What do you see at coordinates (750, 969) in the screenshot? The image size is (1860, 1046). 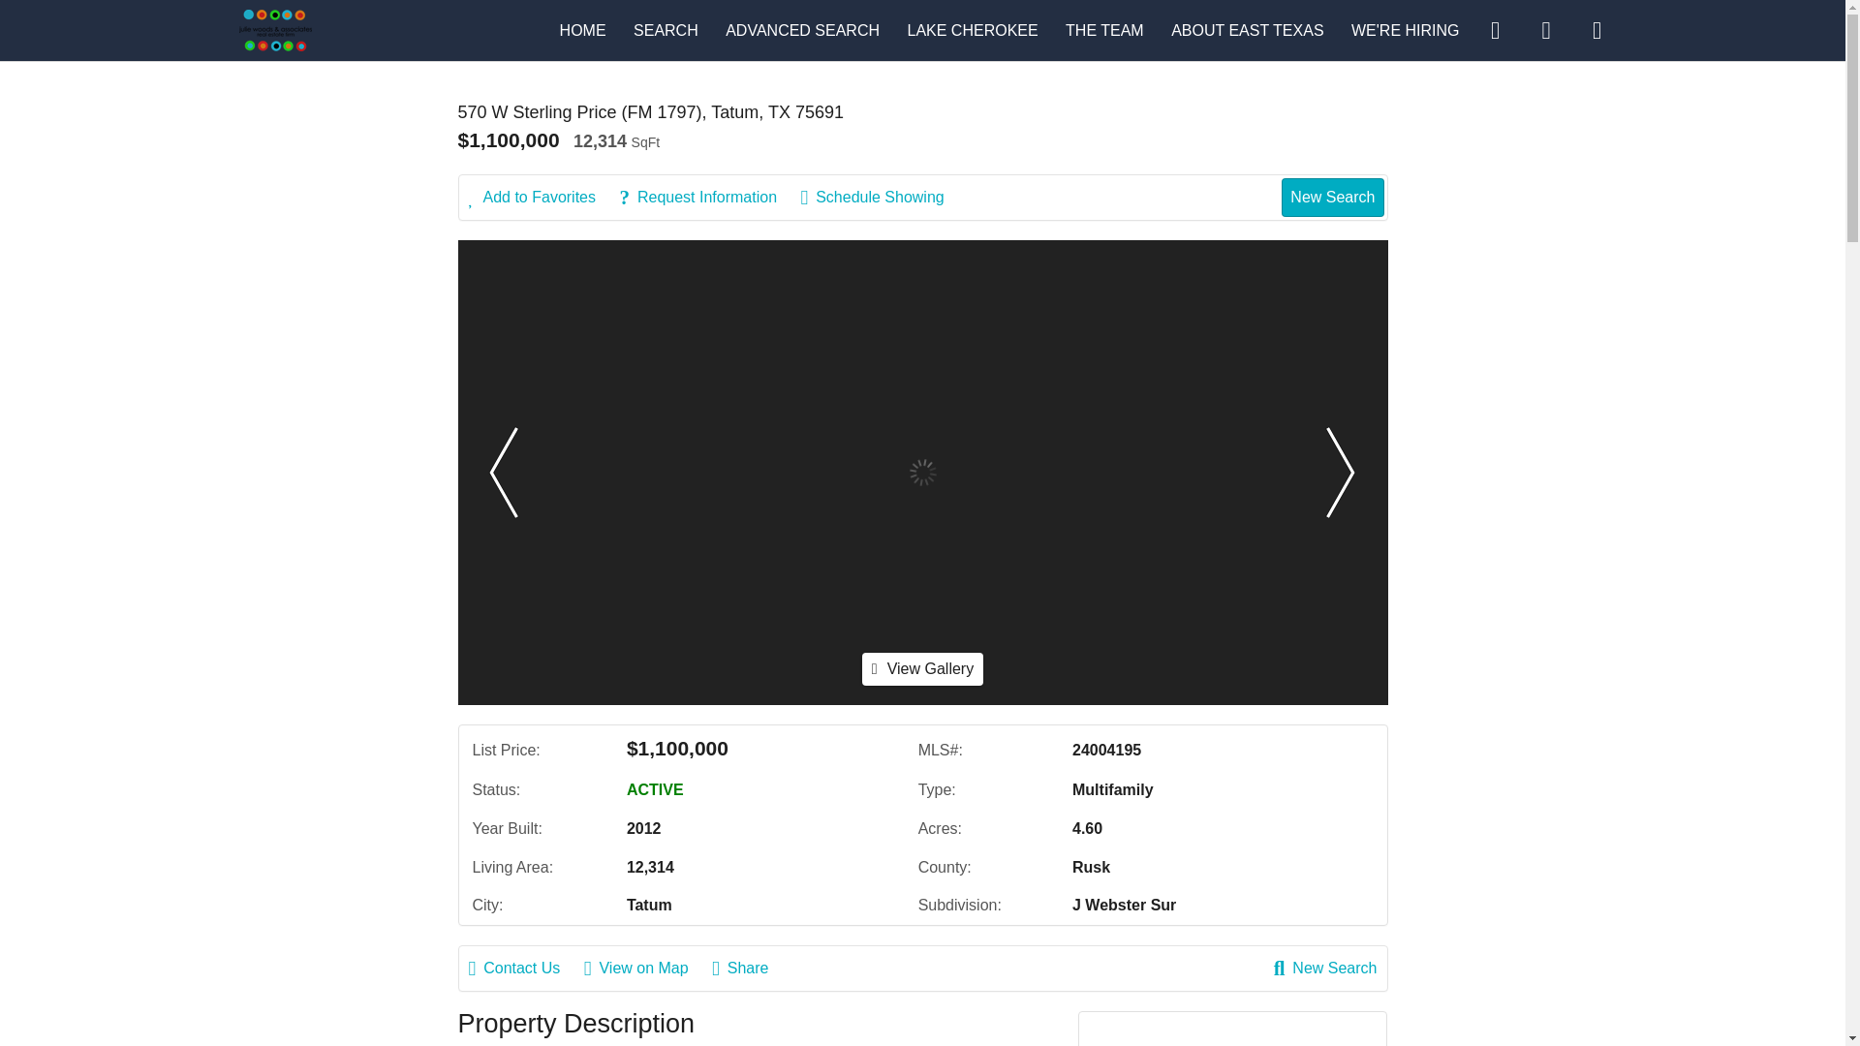 I see `Share` at bounding box center [750, 969].